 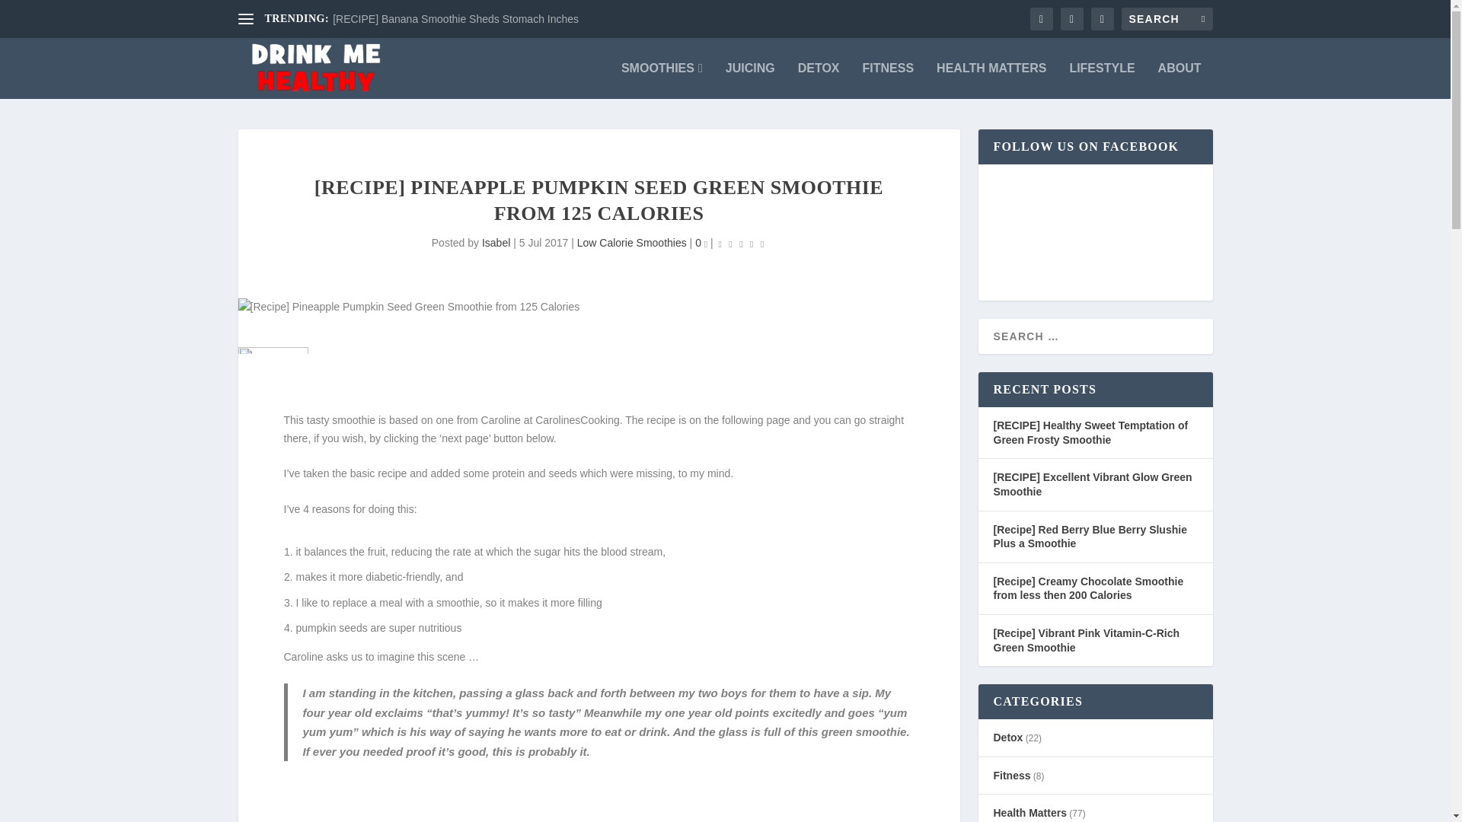 I want to click on JUICING, so click(x=749, y=81).